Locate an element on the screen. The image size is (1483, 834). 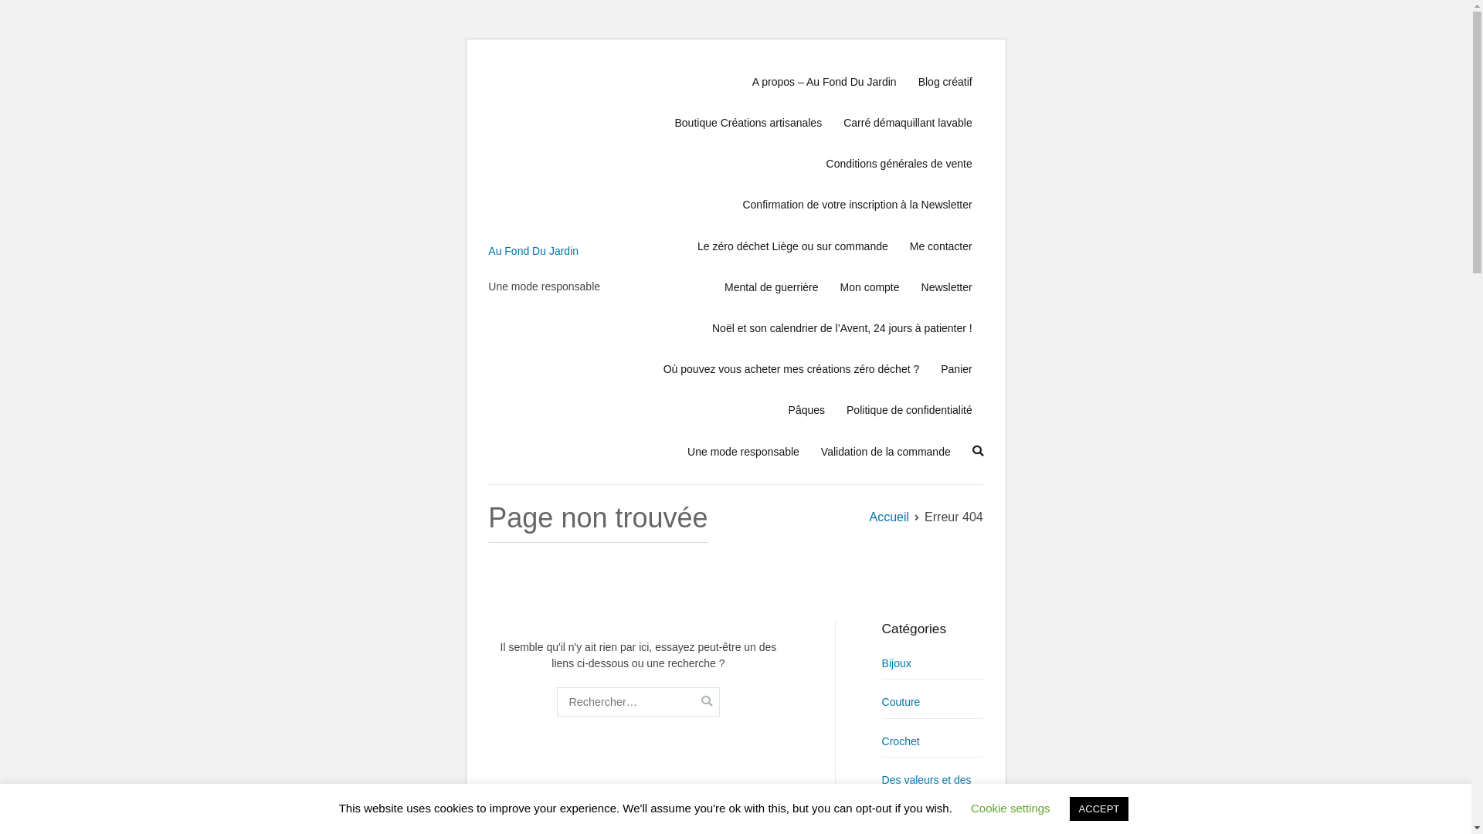
ACCEPT is located at coordinates (1100, 809).